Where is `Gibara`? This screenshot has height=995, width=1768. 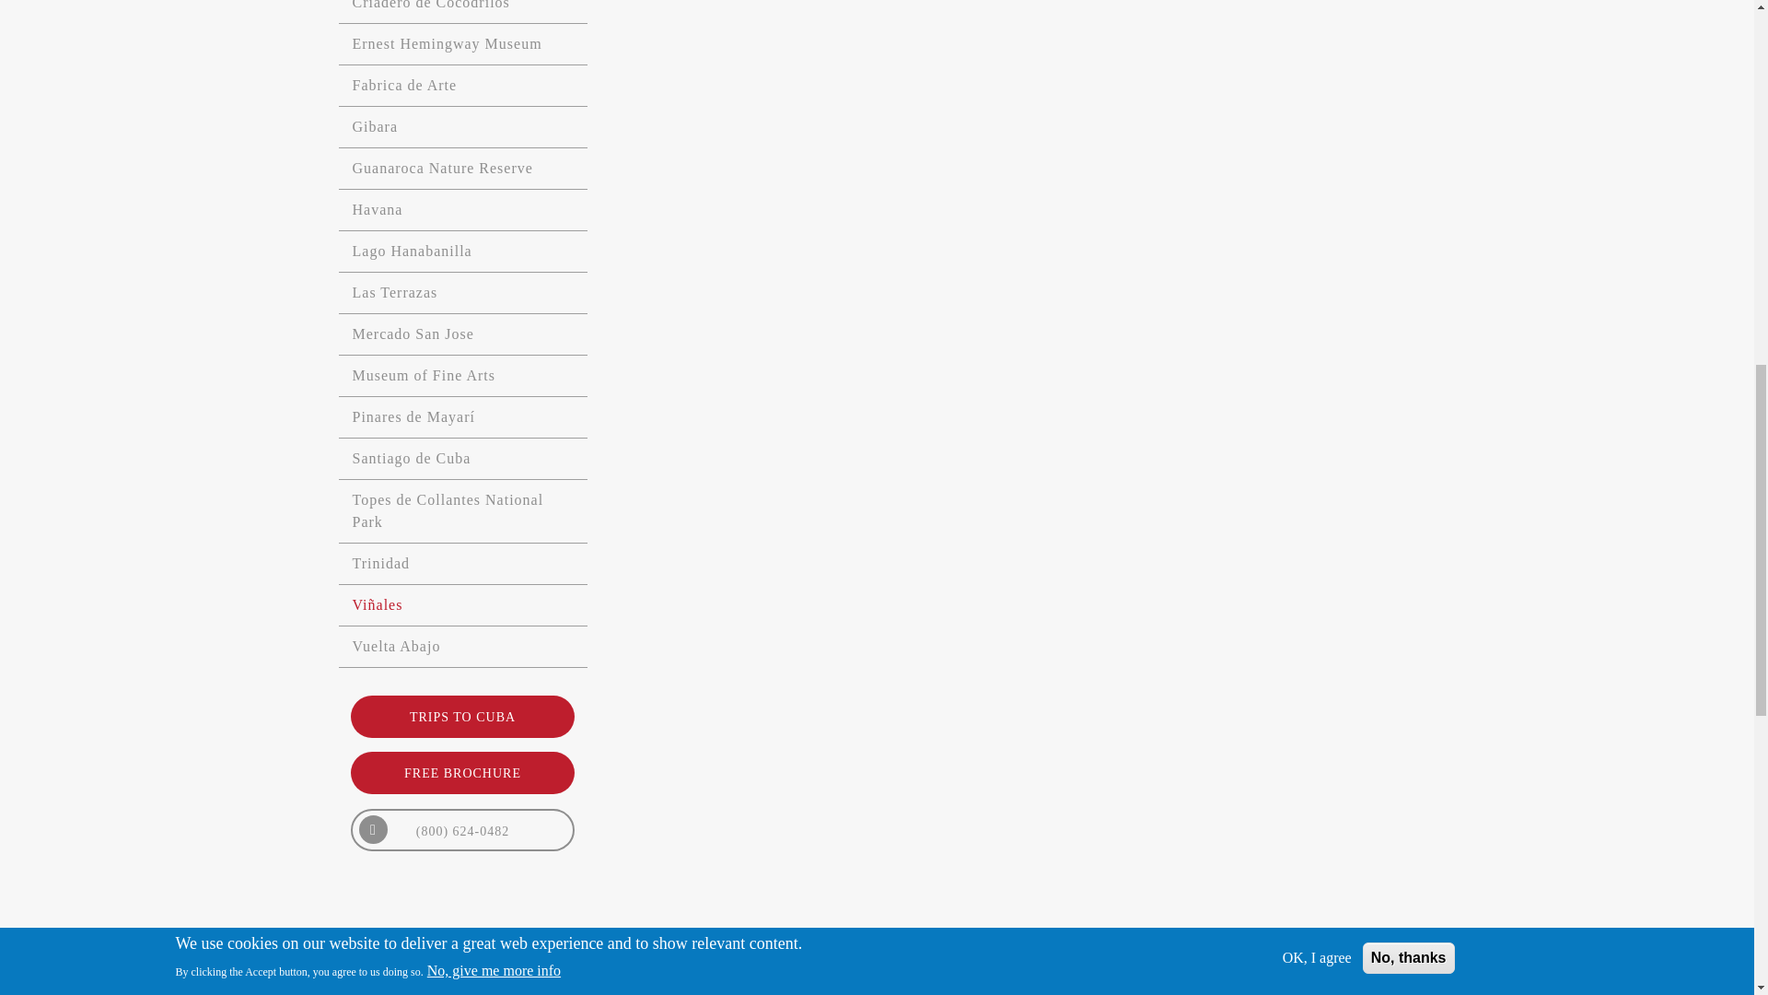 Gibara is located at coordinates (462, 127).